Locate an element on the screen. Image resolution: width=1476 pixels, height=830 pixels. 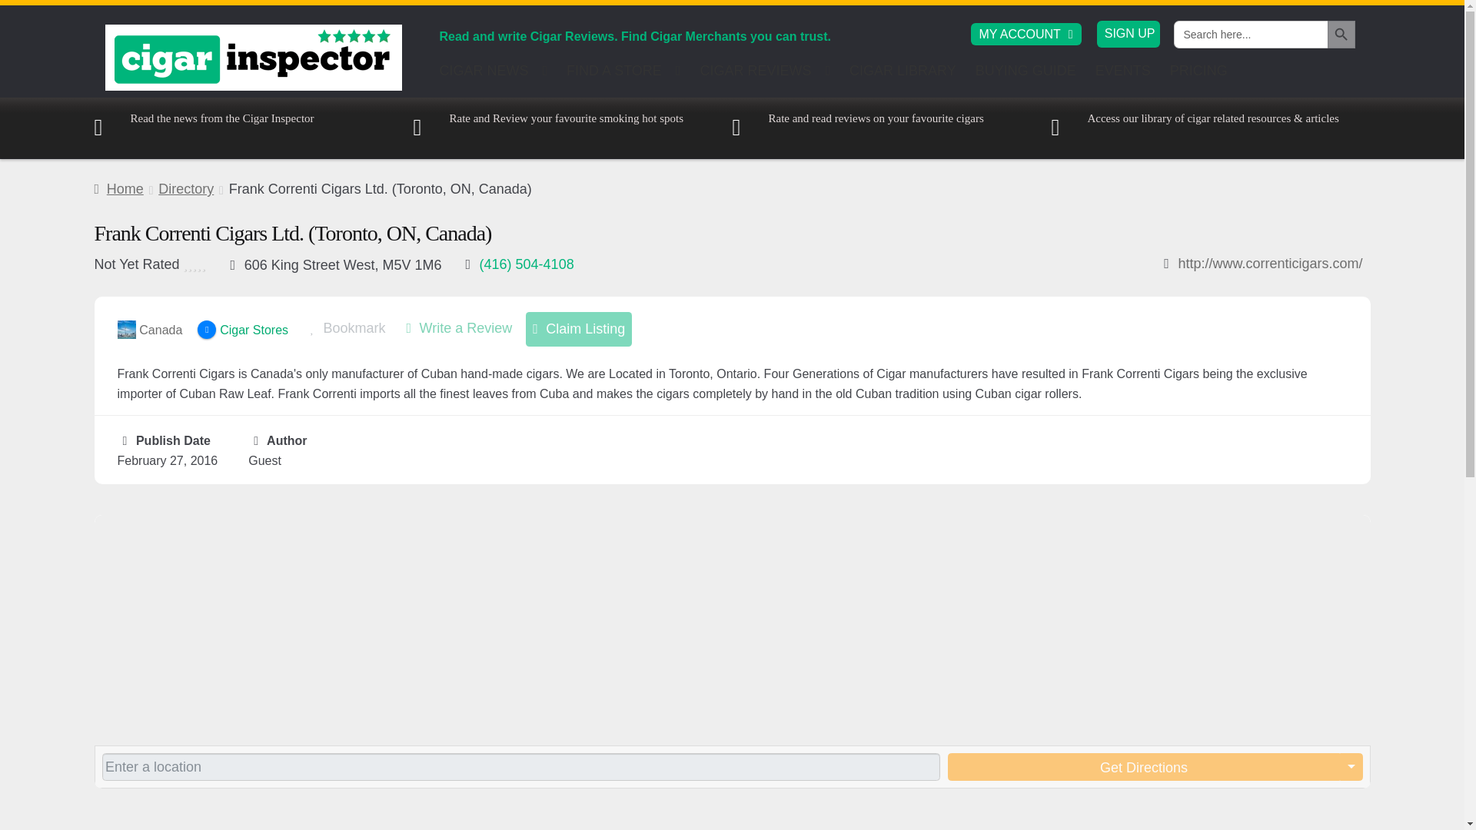
CIGAR LIBRARY is located at coordinates (903, 75).